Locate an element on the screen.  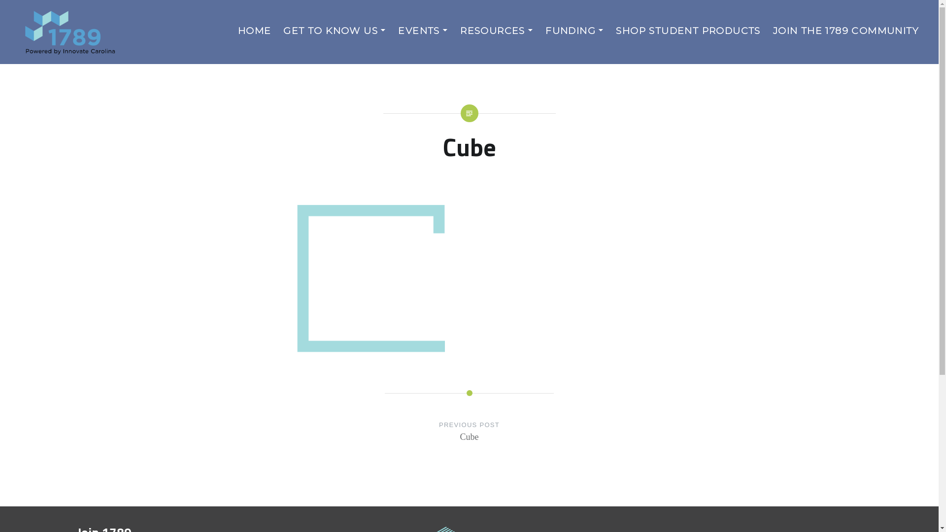
GET TO KNOW US is located at coordinates (335, 31).